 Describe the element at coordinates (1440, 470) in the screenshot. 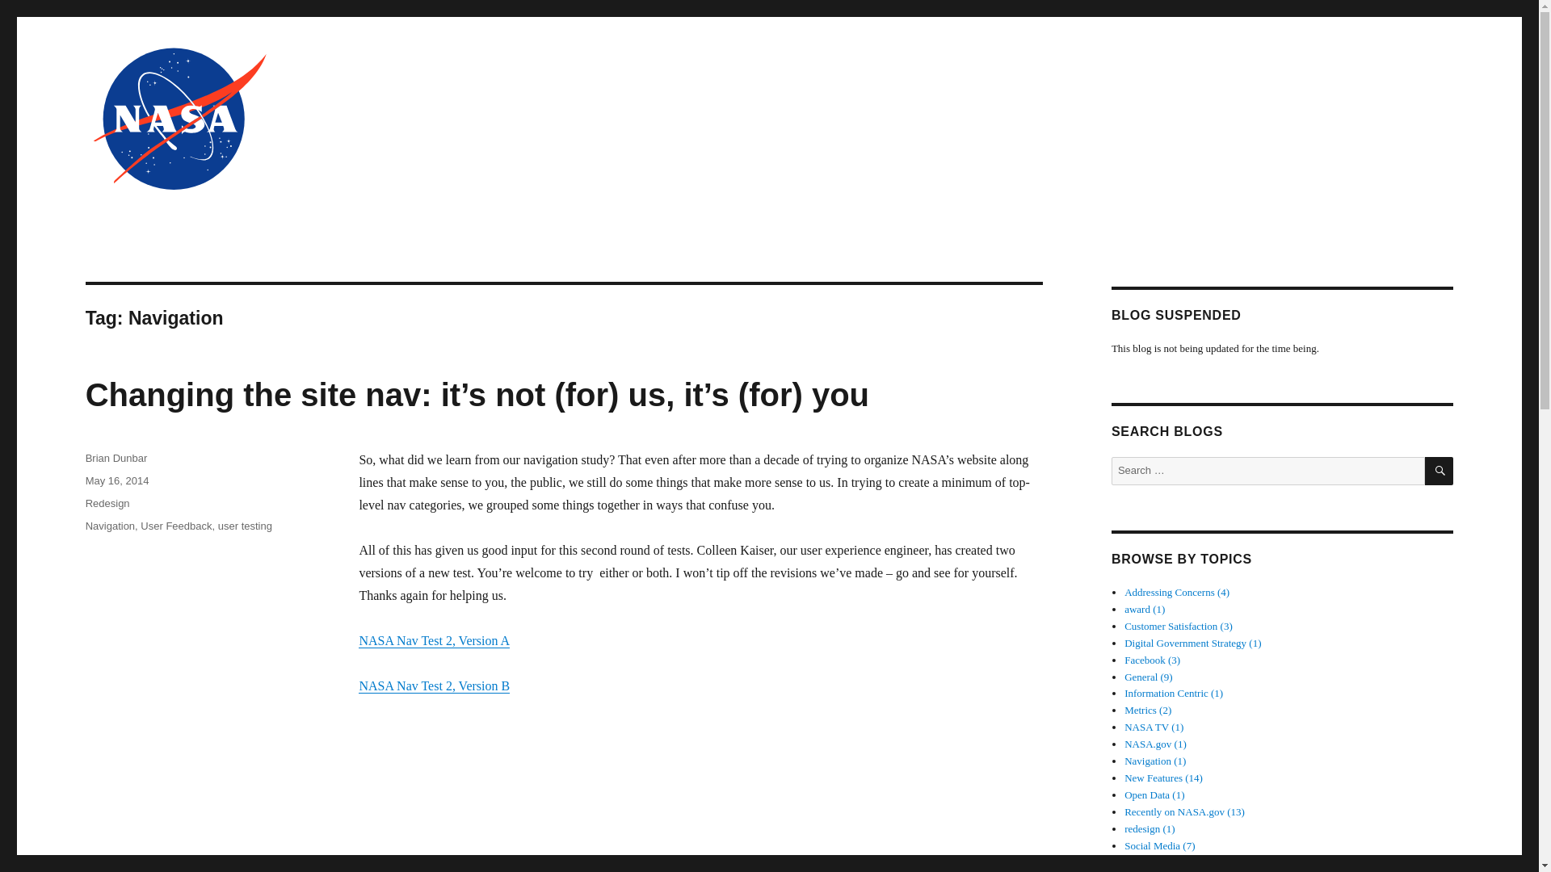

I see `SEARCH` at that location.